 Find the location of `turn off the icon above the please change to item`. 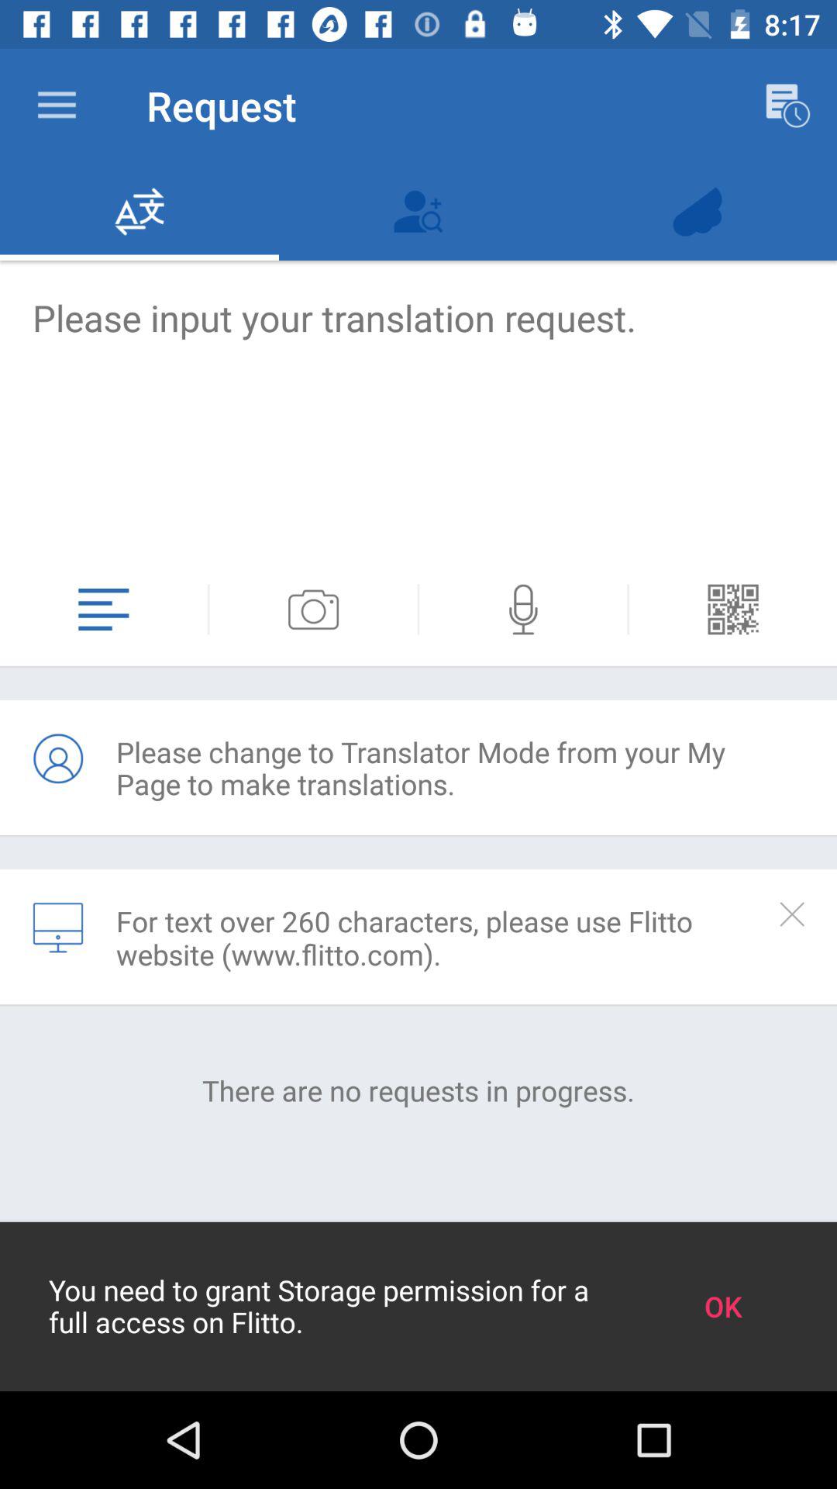

turn off the icon above the please change to item is located at coordinates (733, 610).